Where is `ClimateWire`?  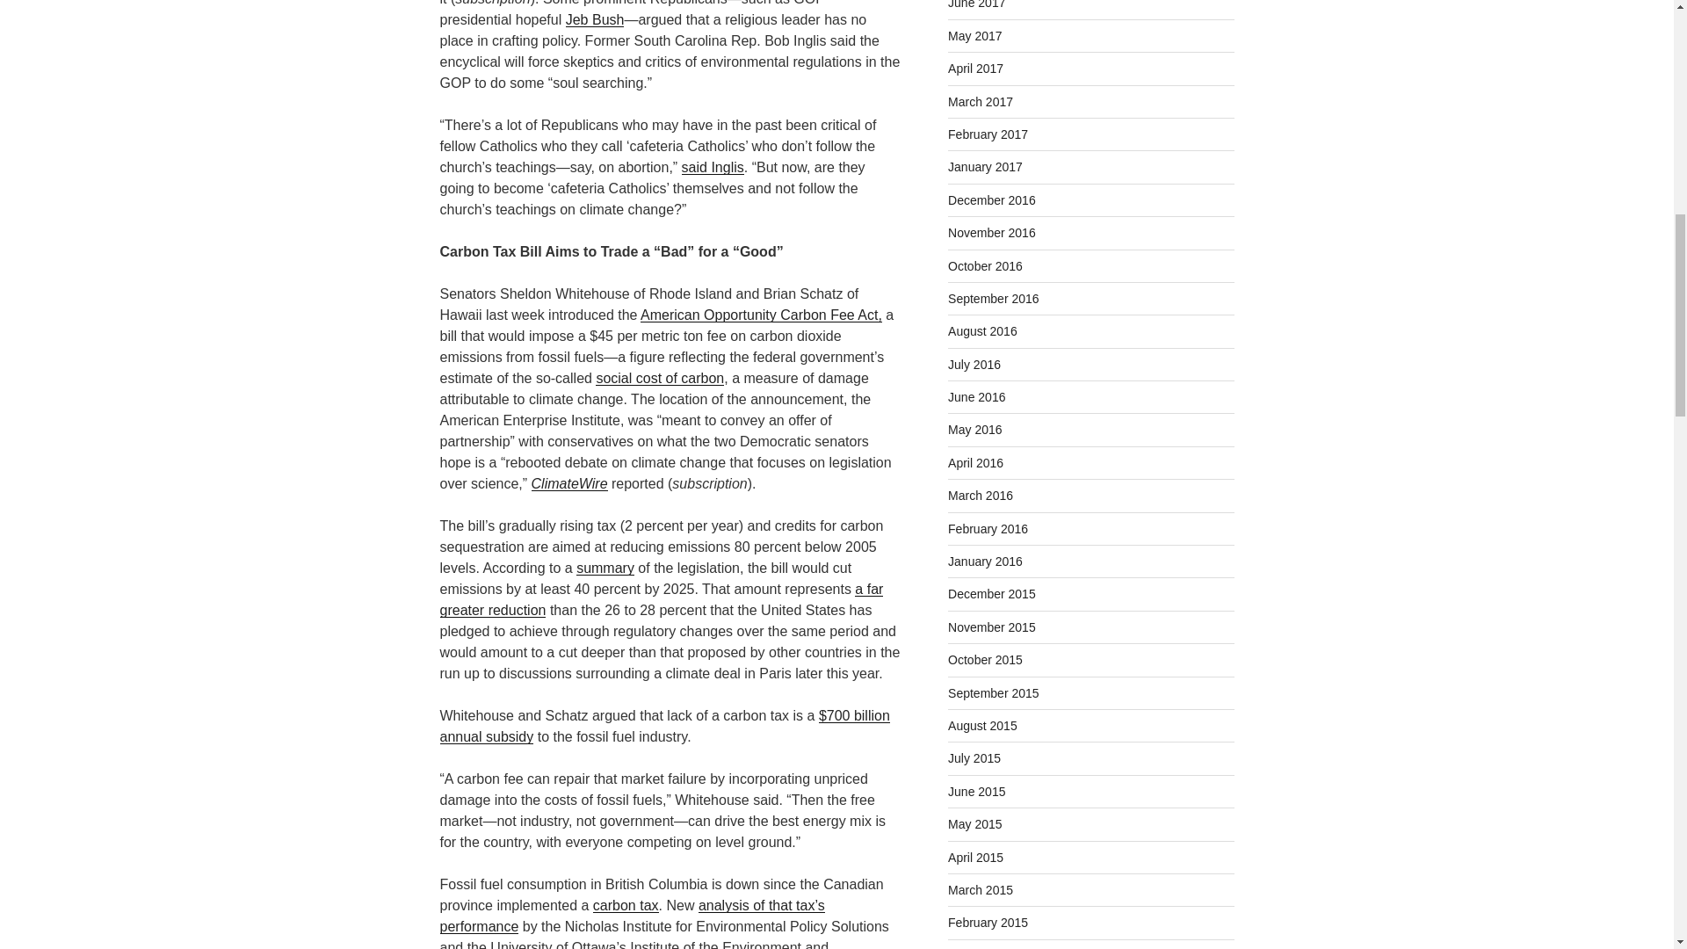 ClimateWire is located at coordinates (569, 483).